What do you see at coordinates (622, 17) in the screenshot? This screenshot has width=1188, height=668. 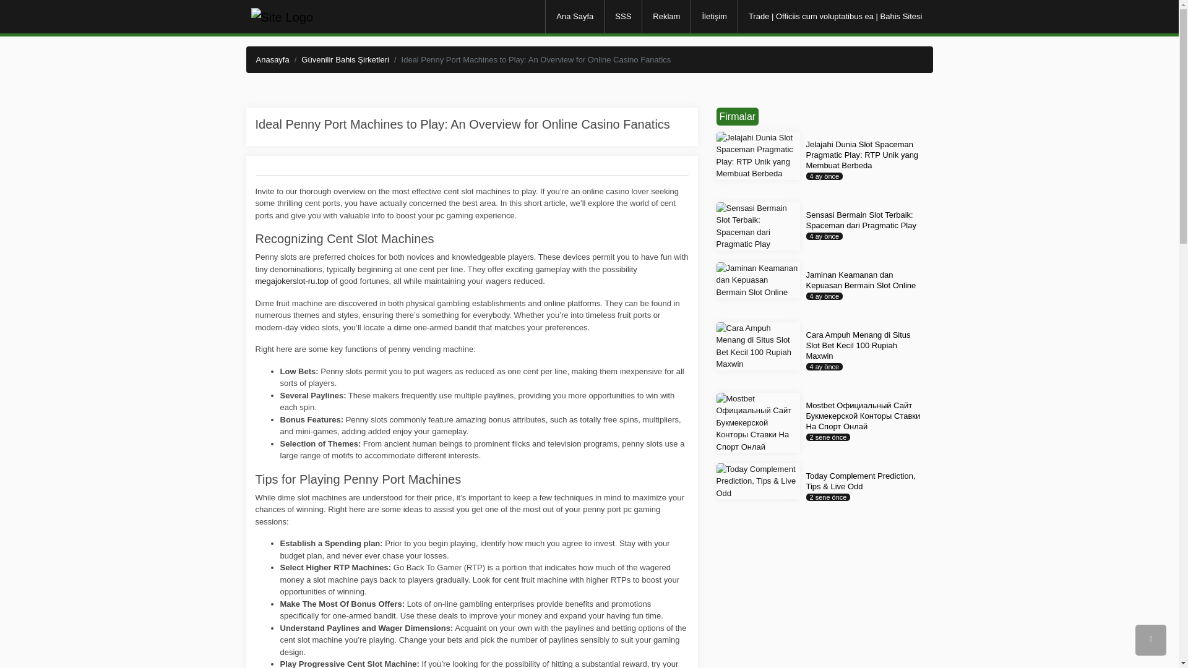 I see `SSS` at bounding box center [622, 17].